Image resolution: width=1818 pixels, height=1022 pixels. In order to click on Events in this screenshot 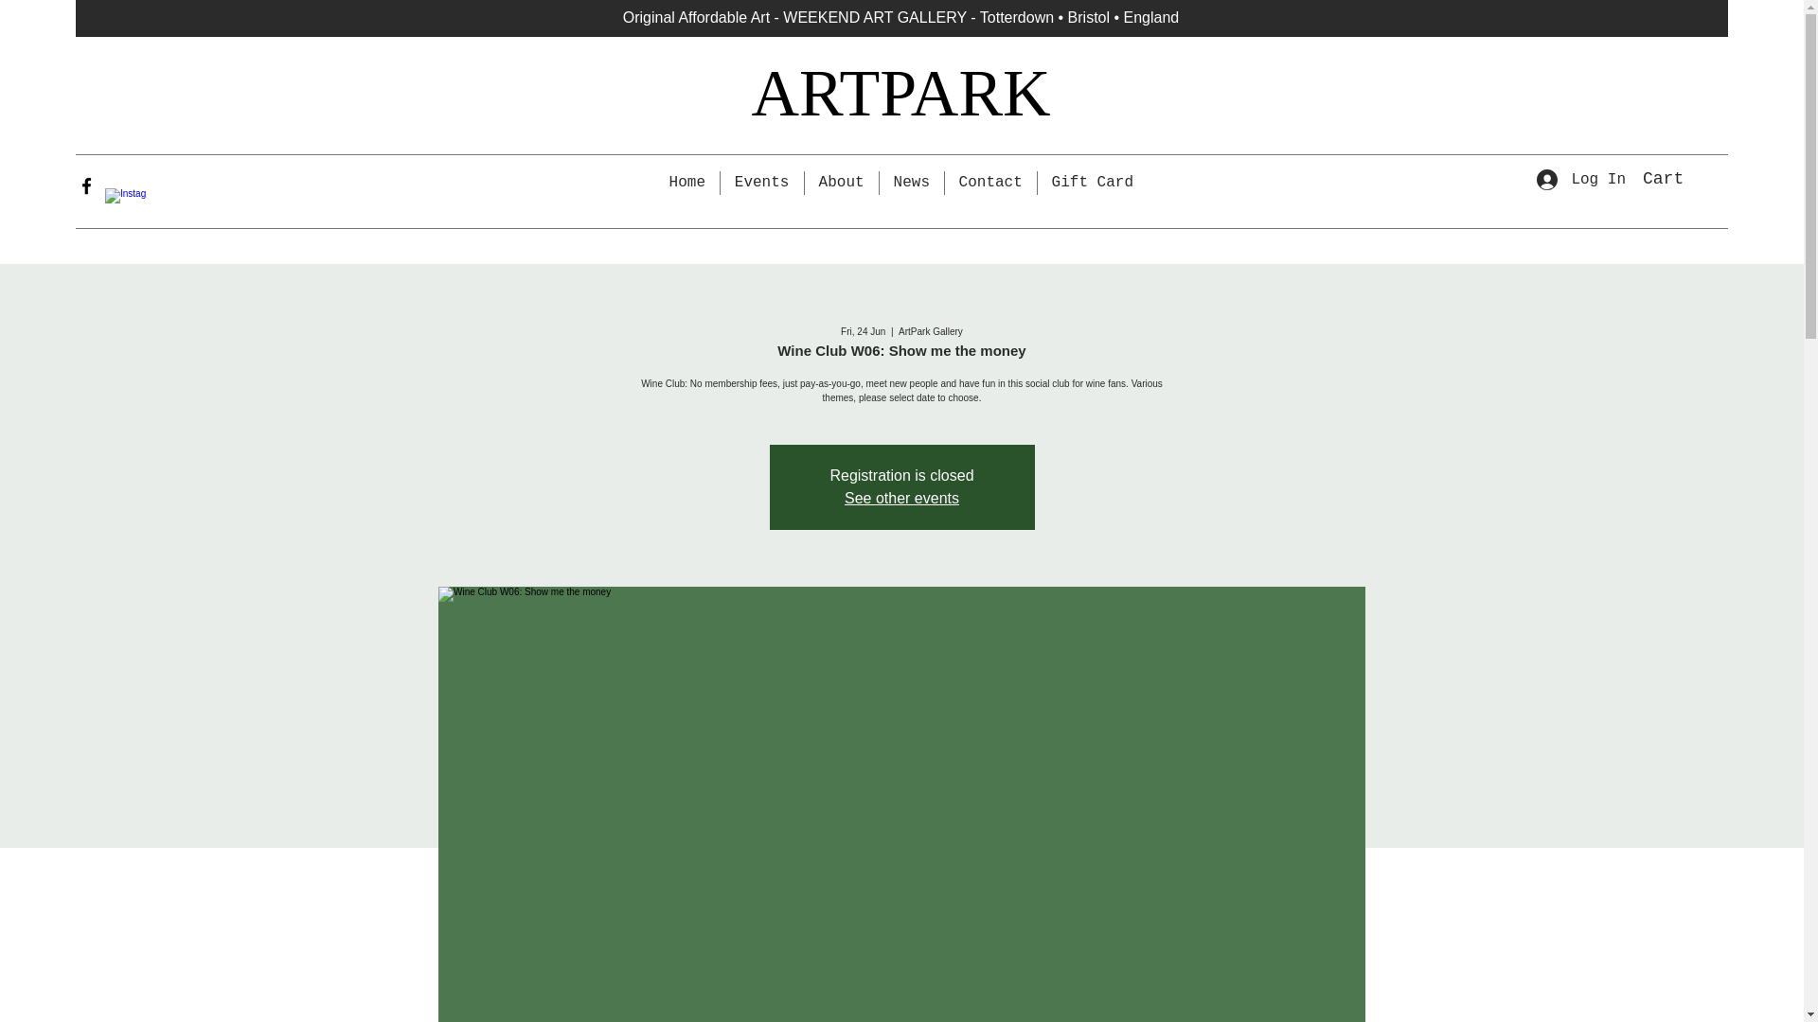, I will do `click(761, 184)`.